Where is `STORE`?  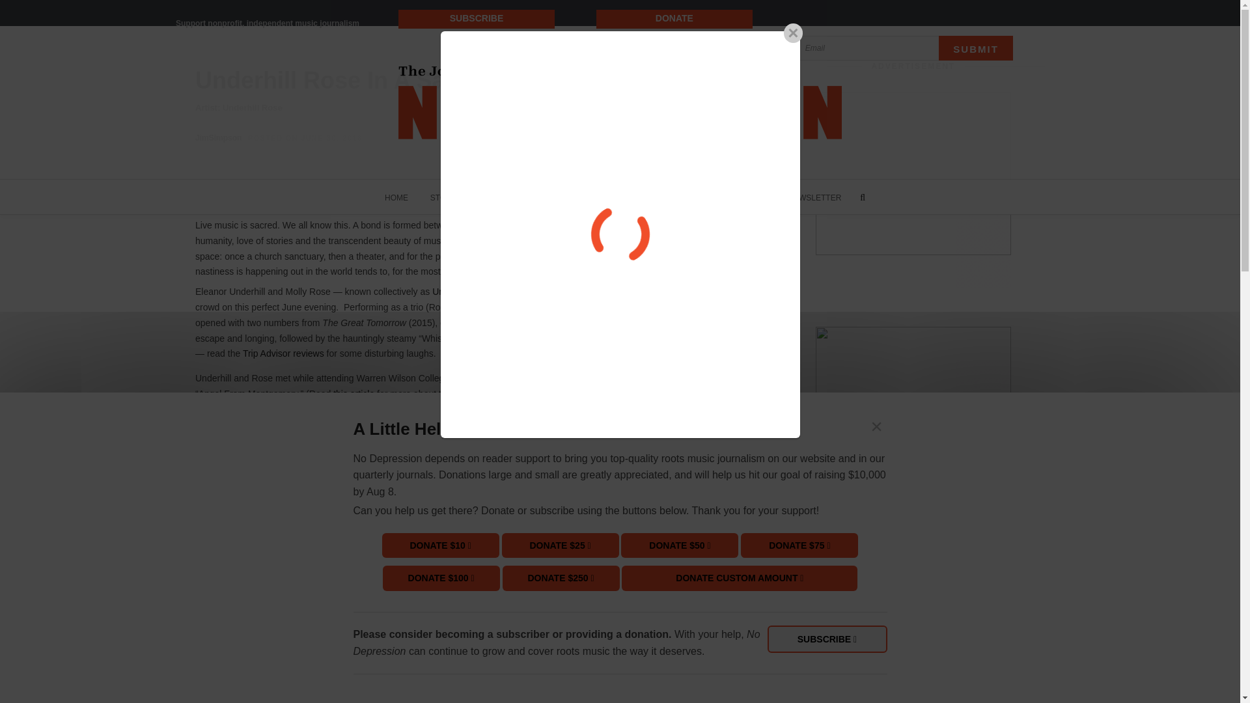 STORE is located at coordinates (751, 197).